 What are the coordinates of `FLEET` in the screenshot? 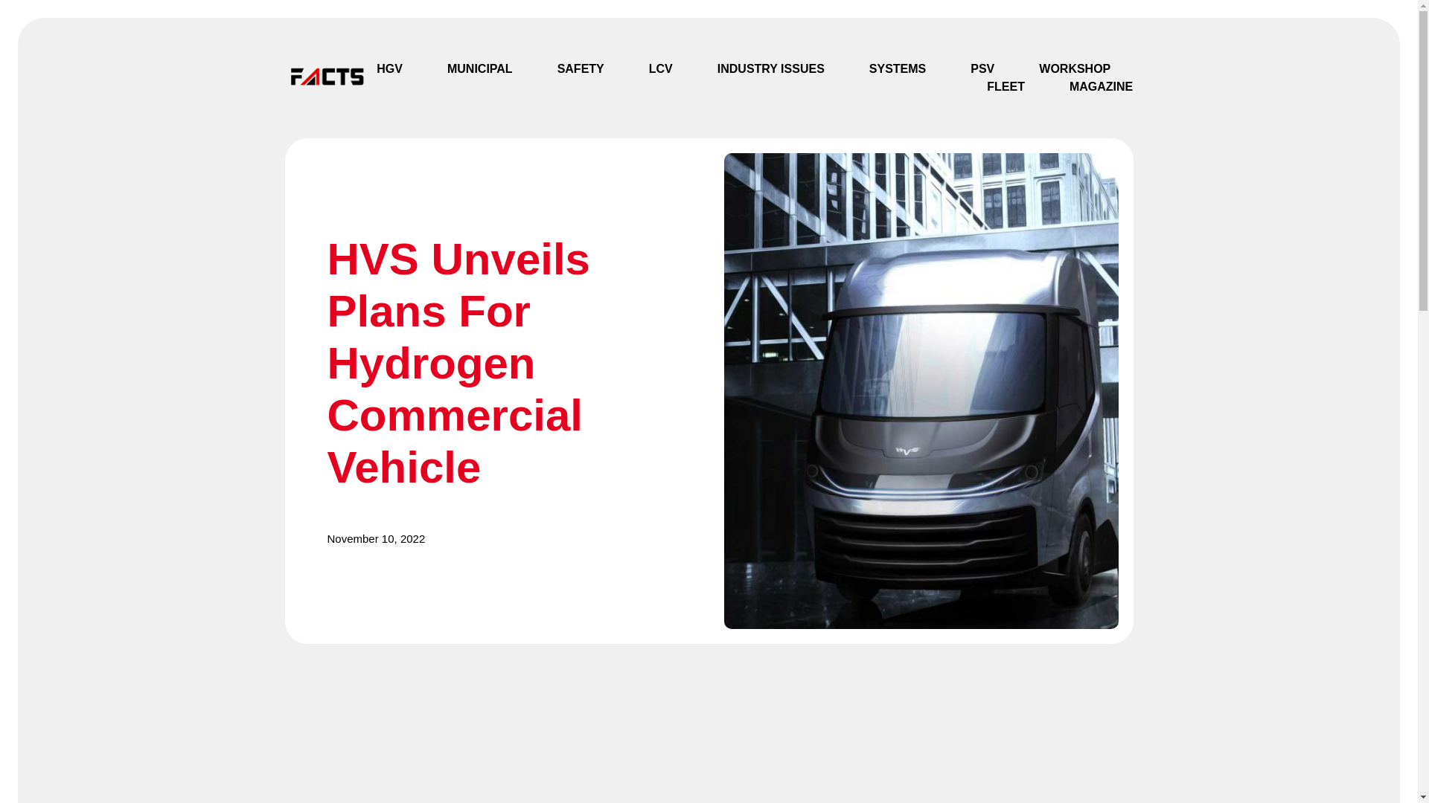 It's located at (1006, 86).